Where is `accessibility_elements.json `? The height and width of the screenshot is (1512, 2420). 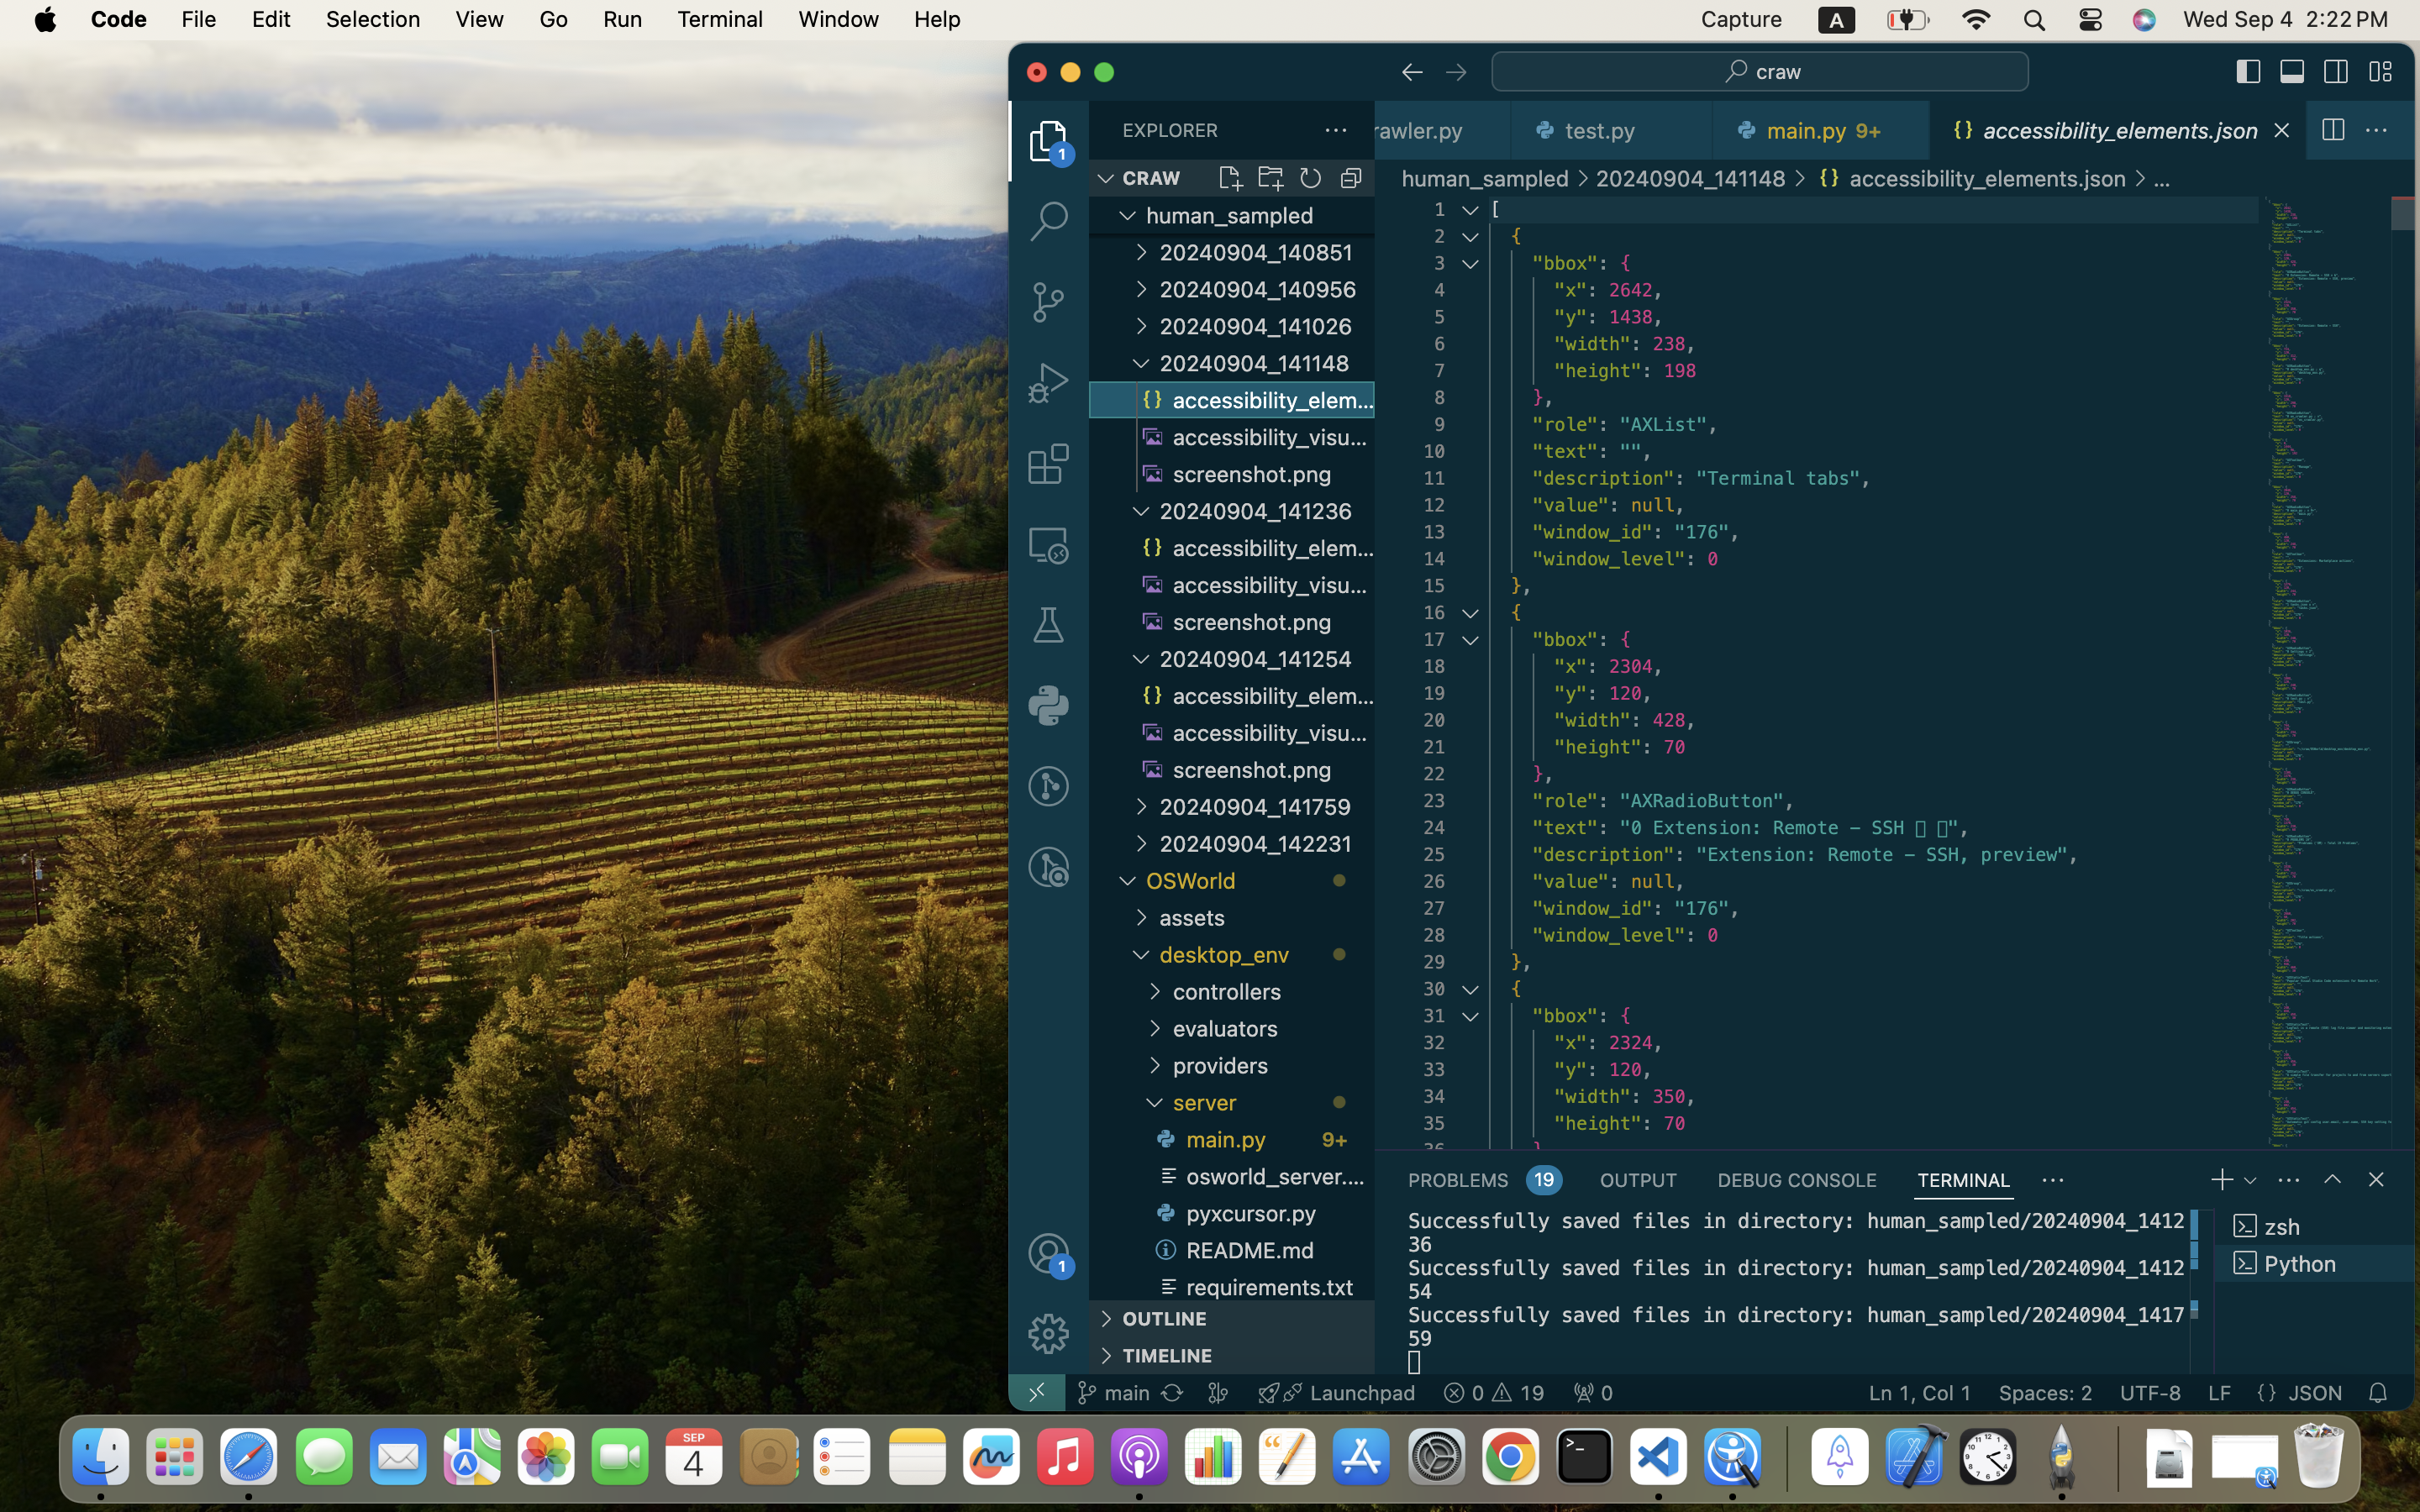
accessibility_elements.json  is located at coordinates (1970, 178).